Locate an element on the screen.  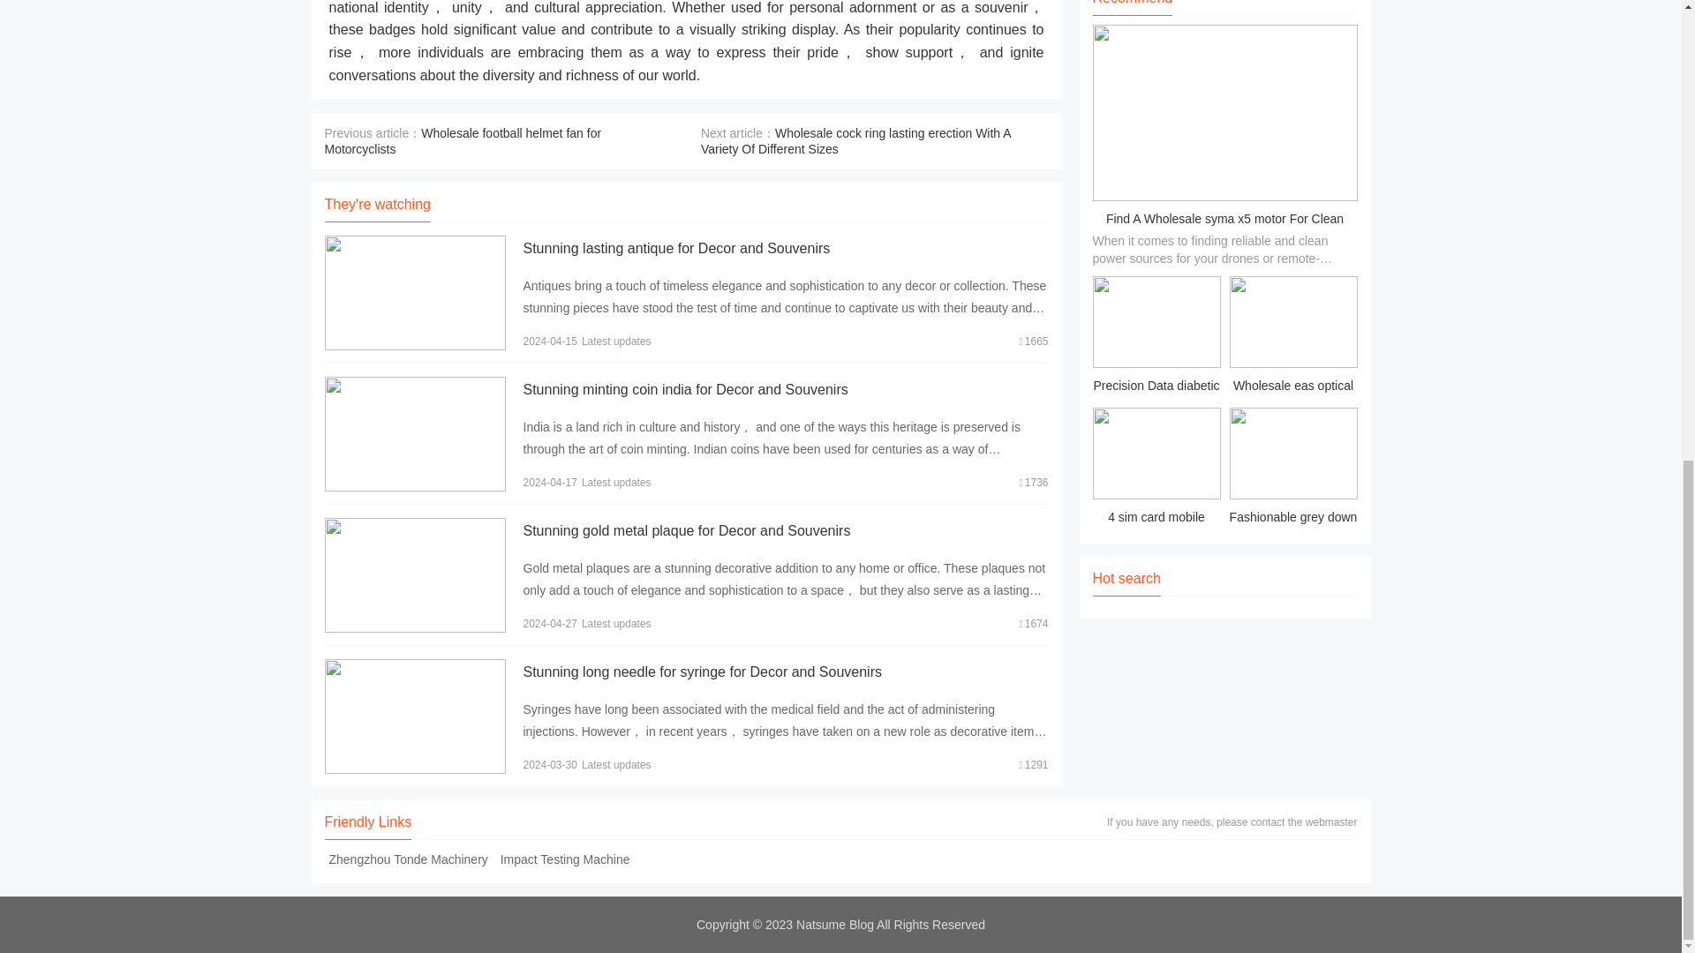
Stunning lasting antique for Decor and Souvenirs is located at coordinates (676, 249).